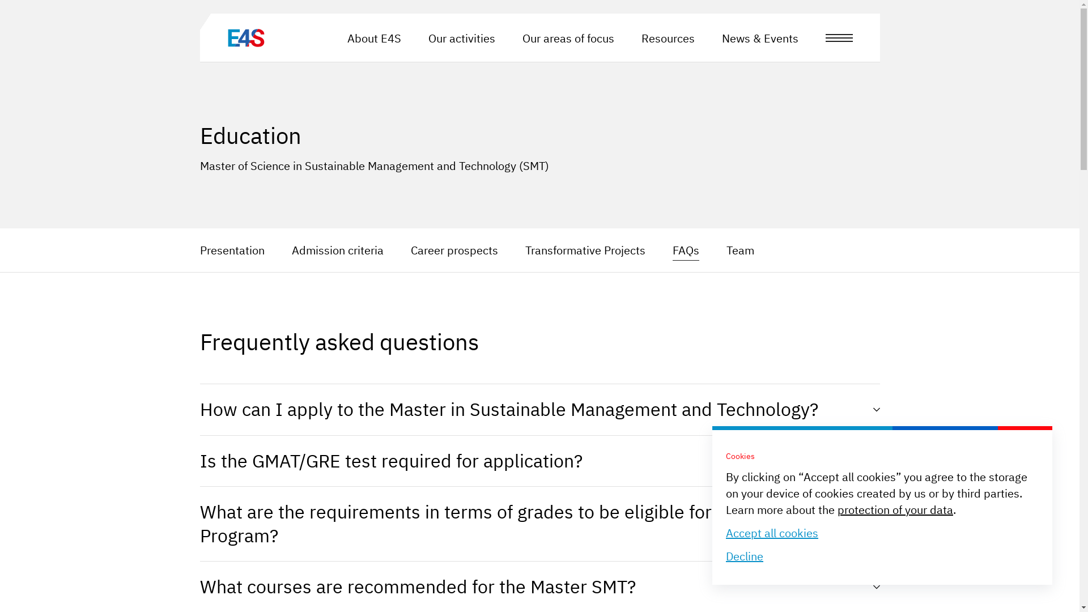 The width and height of the screenshot is (1088, 612). Describe the element at coordinates (585, 250) in the screenshot. I see `Transformative Projects` at that location.